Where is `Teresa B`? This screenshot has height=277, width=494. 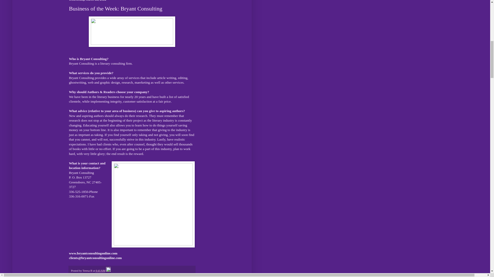 Teresa B is located at coordinates (88, 270).